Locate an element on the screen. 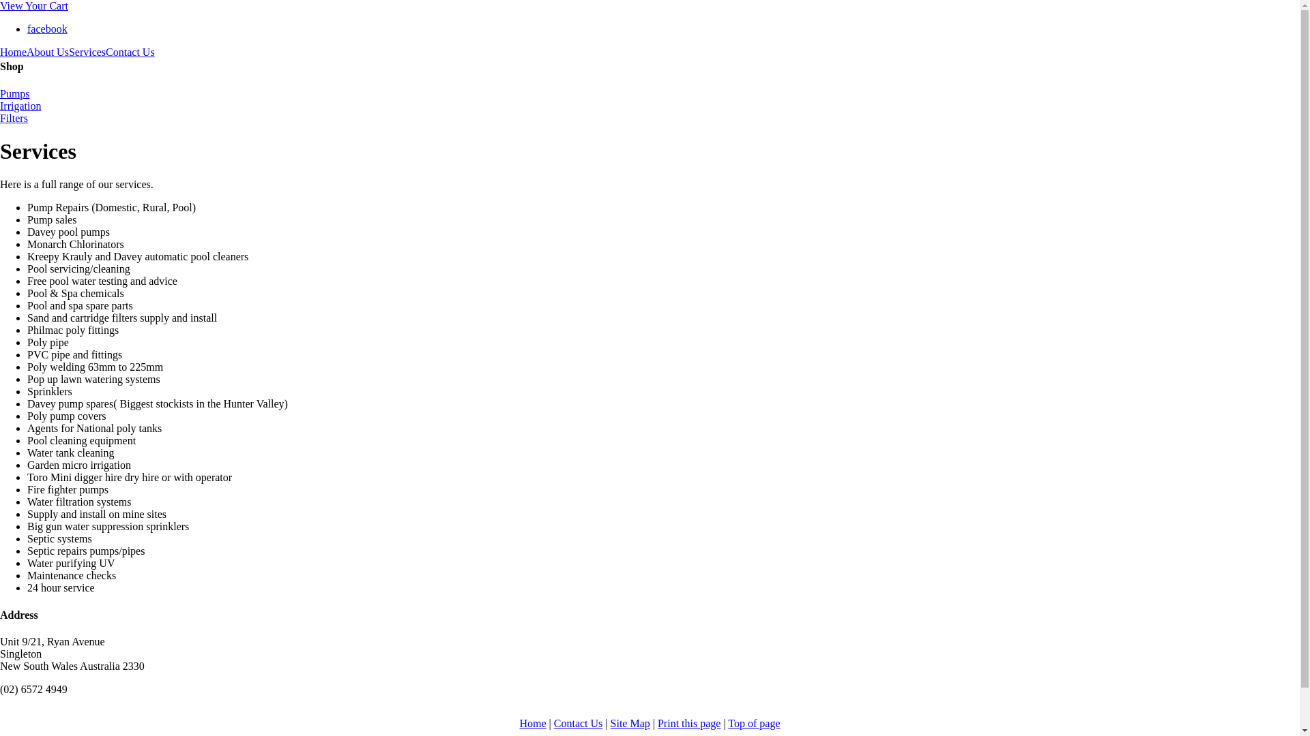 The width and height of the screenshot is (1310, 736). About Us is located at coordinates (48, 52).